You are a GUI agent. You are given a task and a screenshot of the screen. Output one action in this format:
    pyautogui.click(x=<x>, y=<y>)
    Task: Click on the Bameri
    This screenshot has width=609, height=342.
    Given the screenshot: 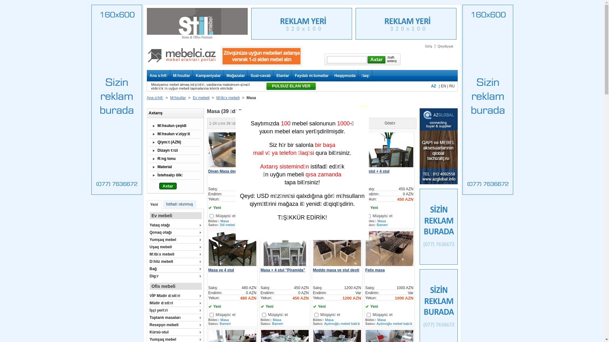 What is the action you would take?
    pyautogui.click(x=383, y=225)
    